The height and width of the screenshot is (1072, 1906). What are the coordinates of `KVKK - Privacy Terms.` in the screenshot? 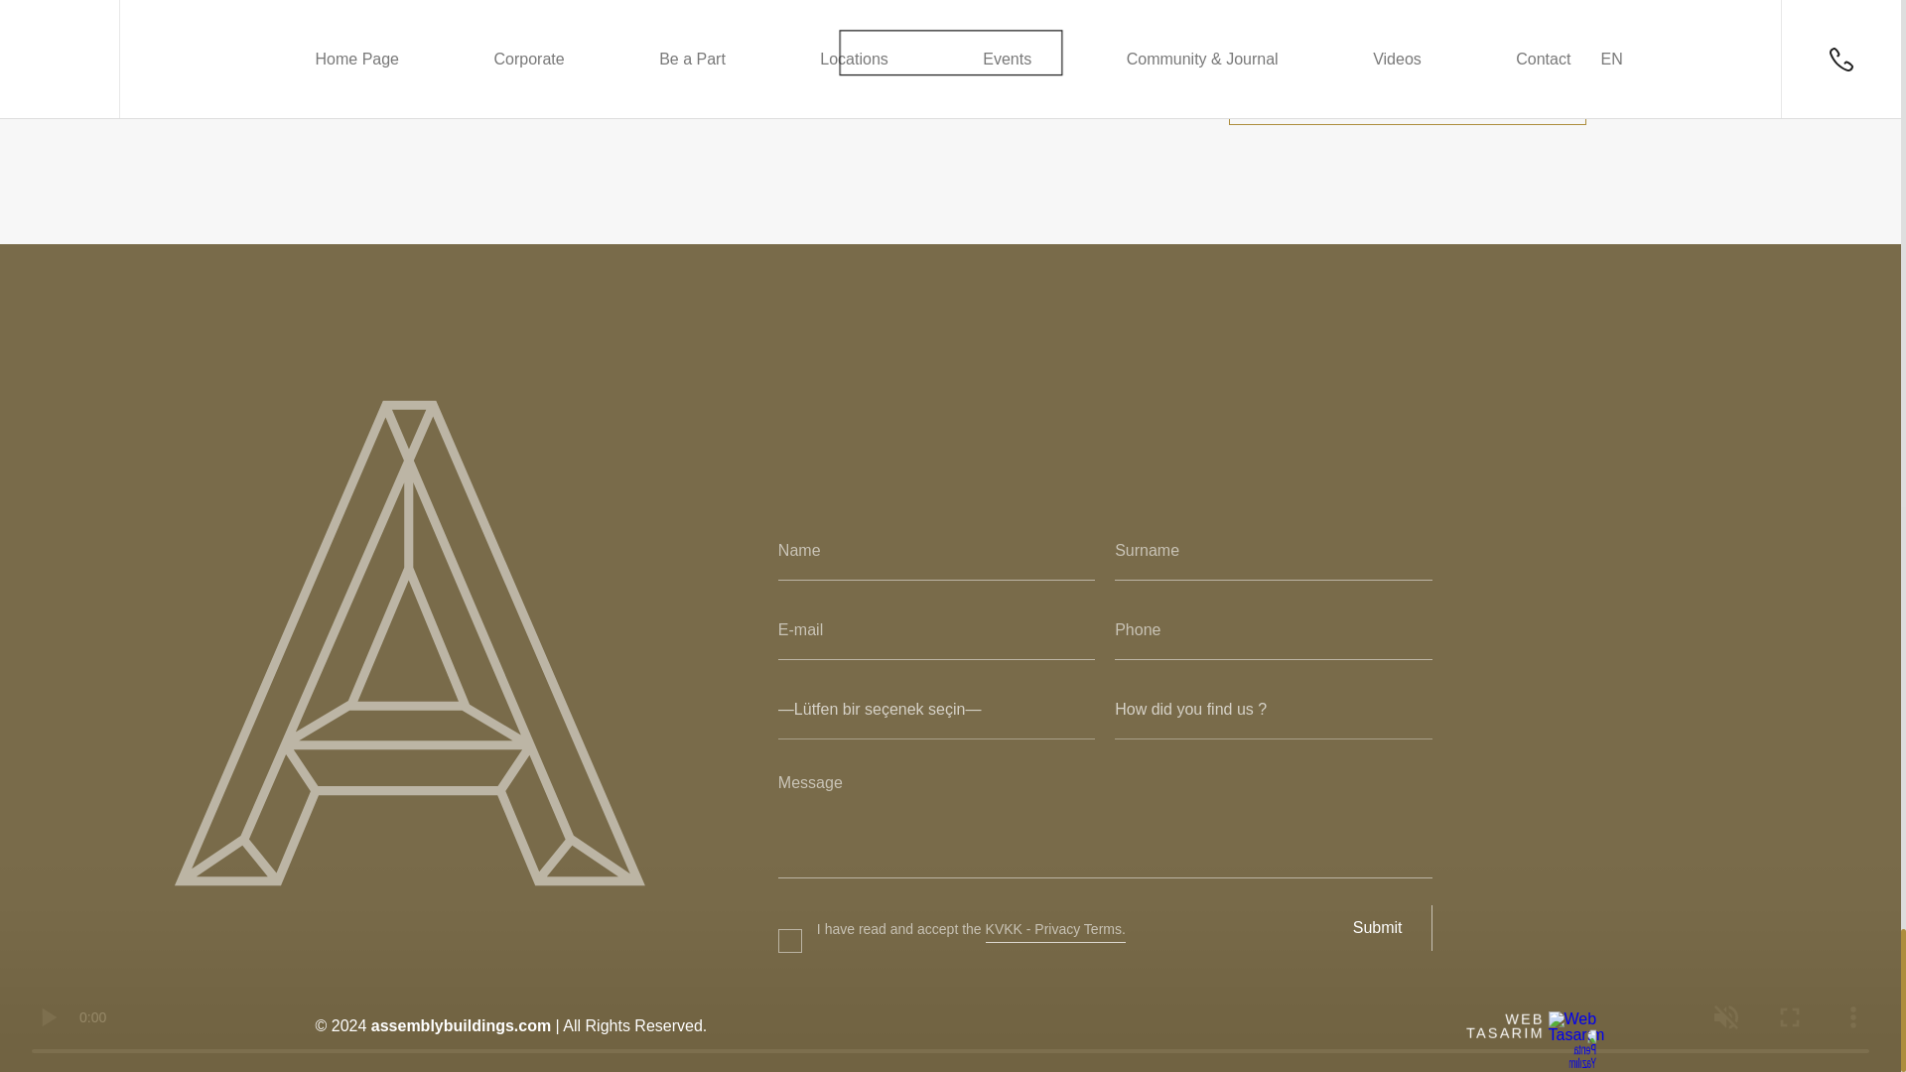 It's located at (1055, 929).